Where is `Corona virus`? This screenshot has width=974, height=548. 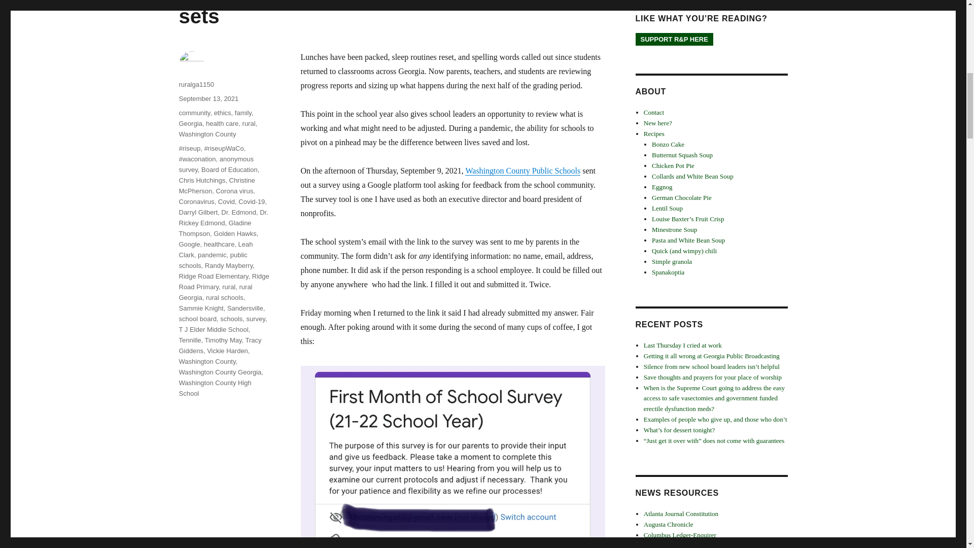 Corona virus is located at coordinates (234, 191).